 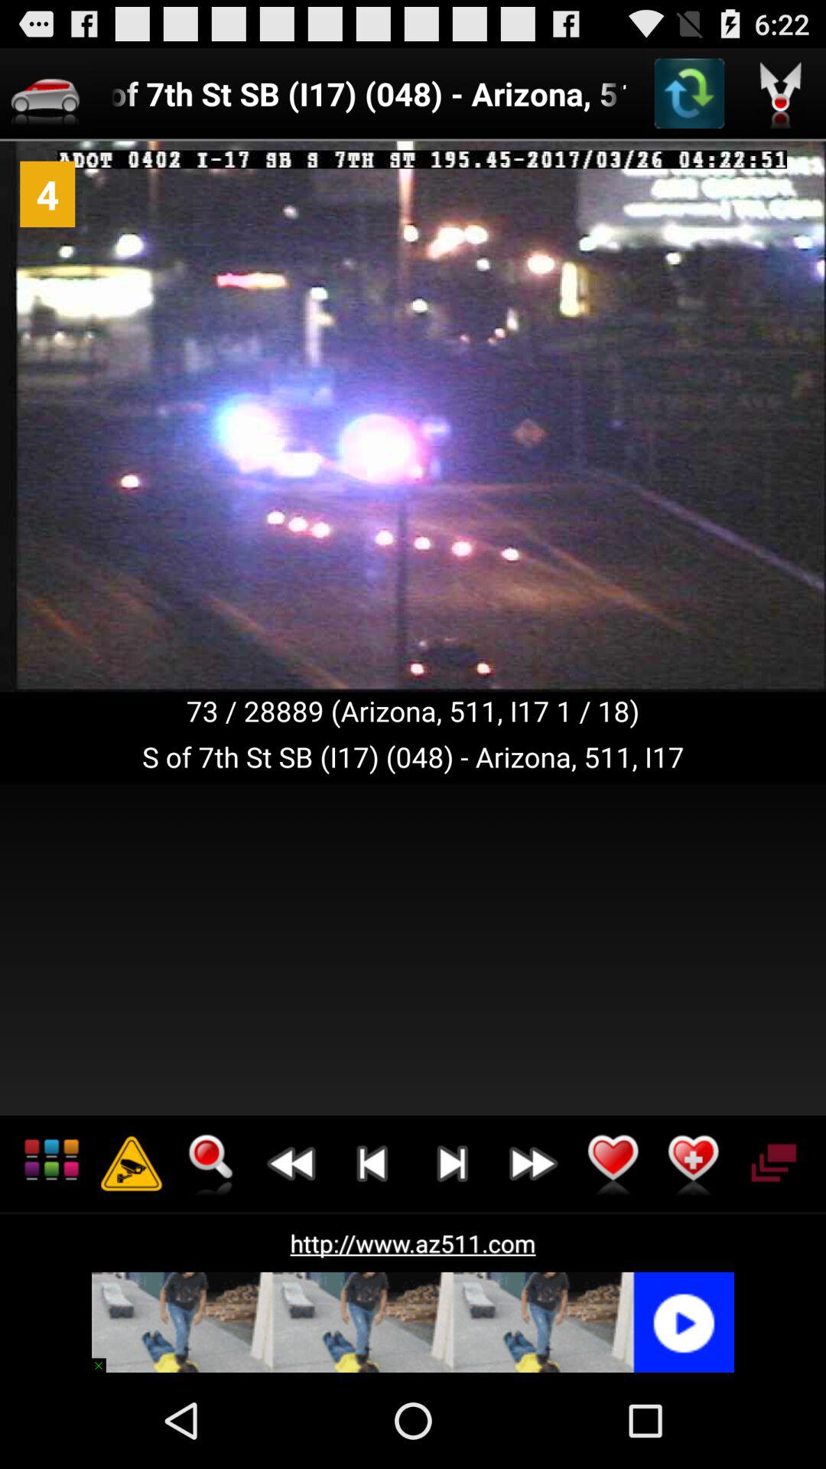 I want to click on refresh, so click(x=689, y=93).